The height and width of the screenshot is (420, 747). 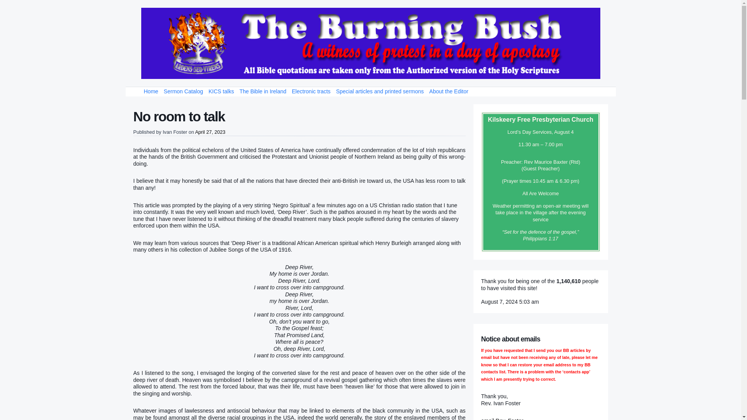 What do you see at coordinates (151, 92) in the screenshot?
I see `Home` at bounding box center [151, 92].